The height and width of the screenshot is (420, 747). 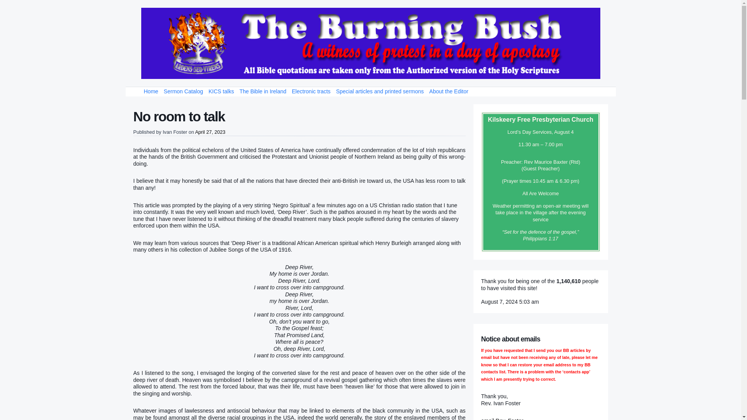 What do you see at coordinates (151, 92) in the screenshot?
I see `Home` at bounding box center [151, 92].